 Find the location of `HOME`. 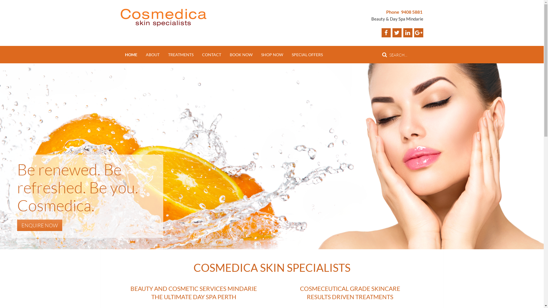

HOME is located at coordinates (131, 55).